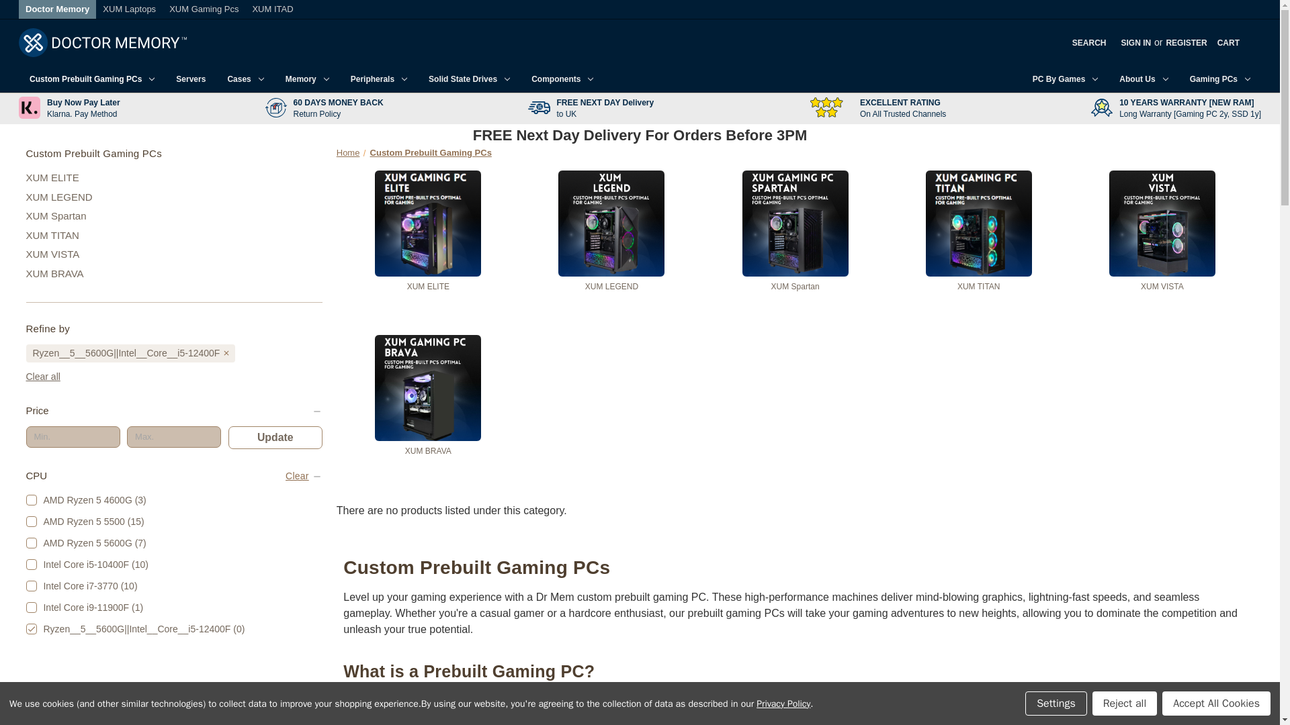  What do you see at coordinates (103, 43) in the screenshot?
I see `Doctor Memory` at bounding box center [103, 43].